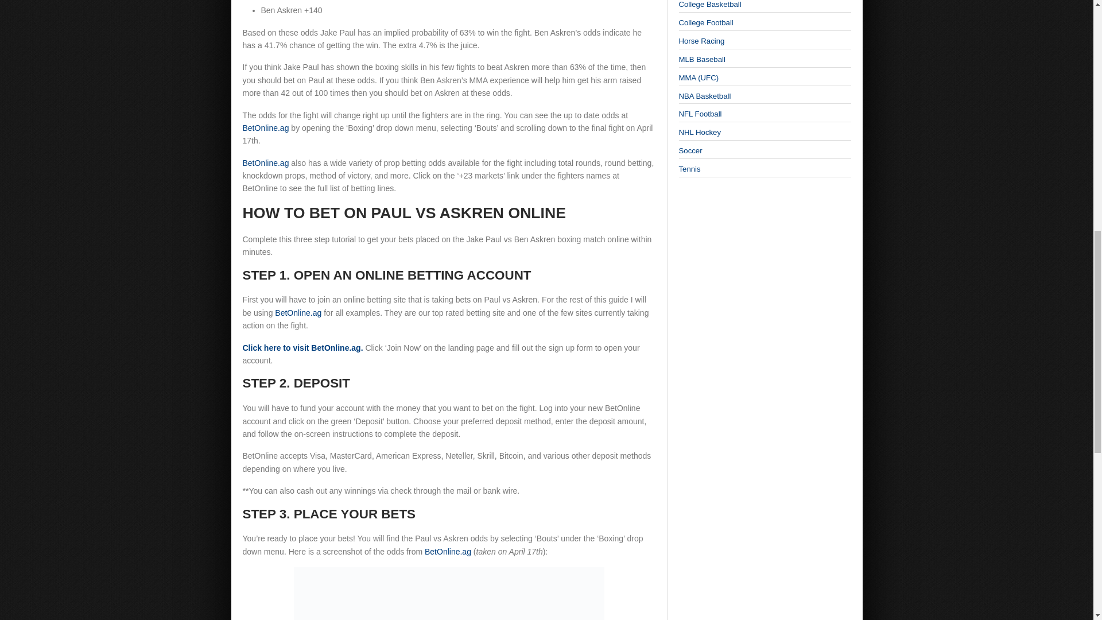  What do you see at coordinates (265, 163) in the screenshot?
I see `BetOnline.ag` at bounding box center [265, 163].